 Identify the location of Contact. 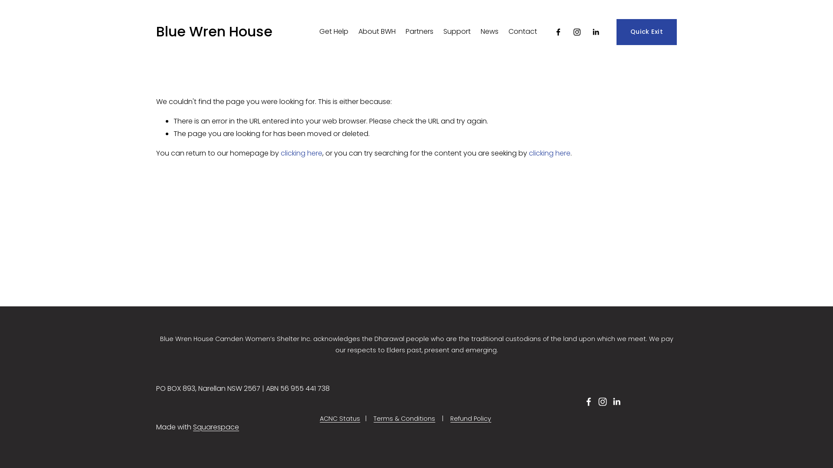
(523, 32).